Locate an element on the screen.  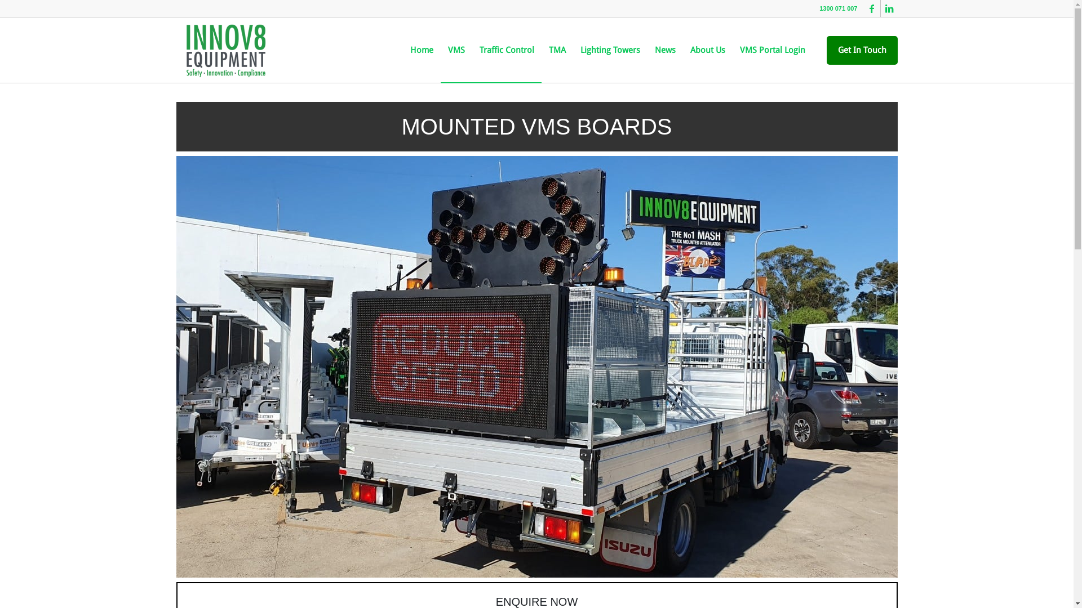
Traffic Control is located at coordinates (507, 50).